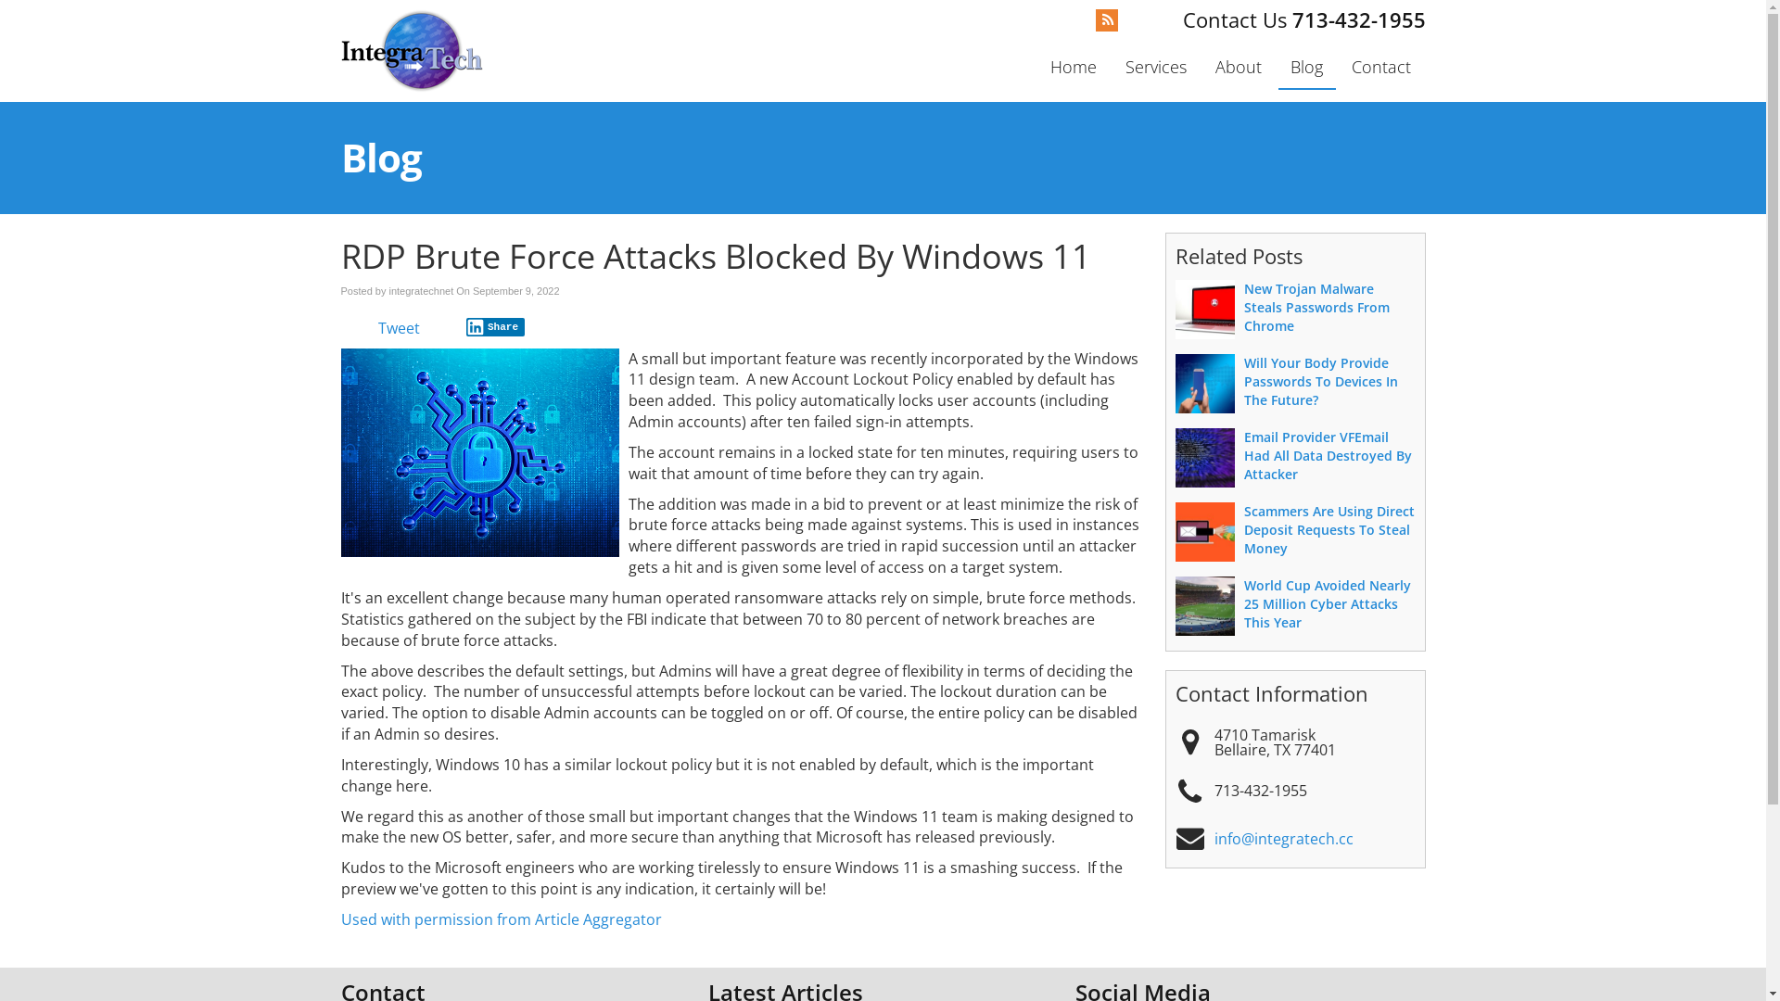 This screenshot has width=1780, height=1001. I want to click on Will Your Body Provide Passwords To Devices In The Future?, so click(1321, 382).